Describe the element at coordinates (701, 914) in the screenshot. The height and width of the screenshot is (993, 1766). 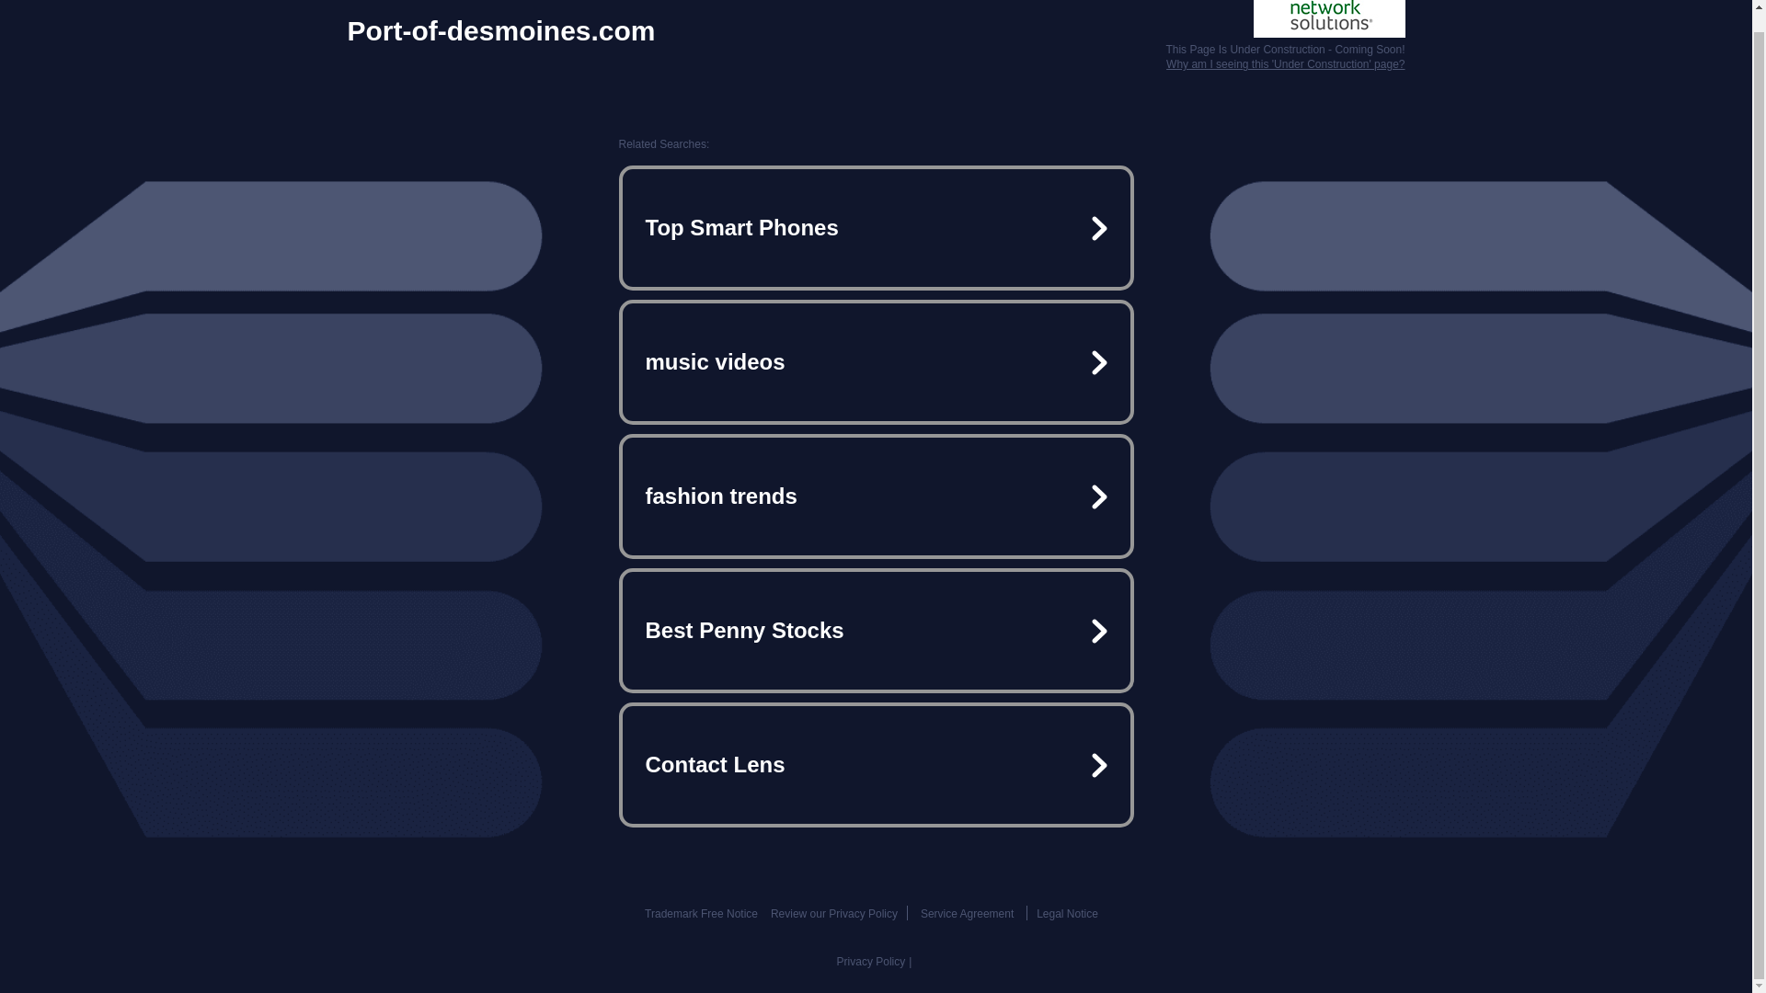
I see `Trademark Free Notice` at that location.